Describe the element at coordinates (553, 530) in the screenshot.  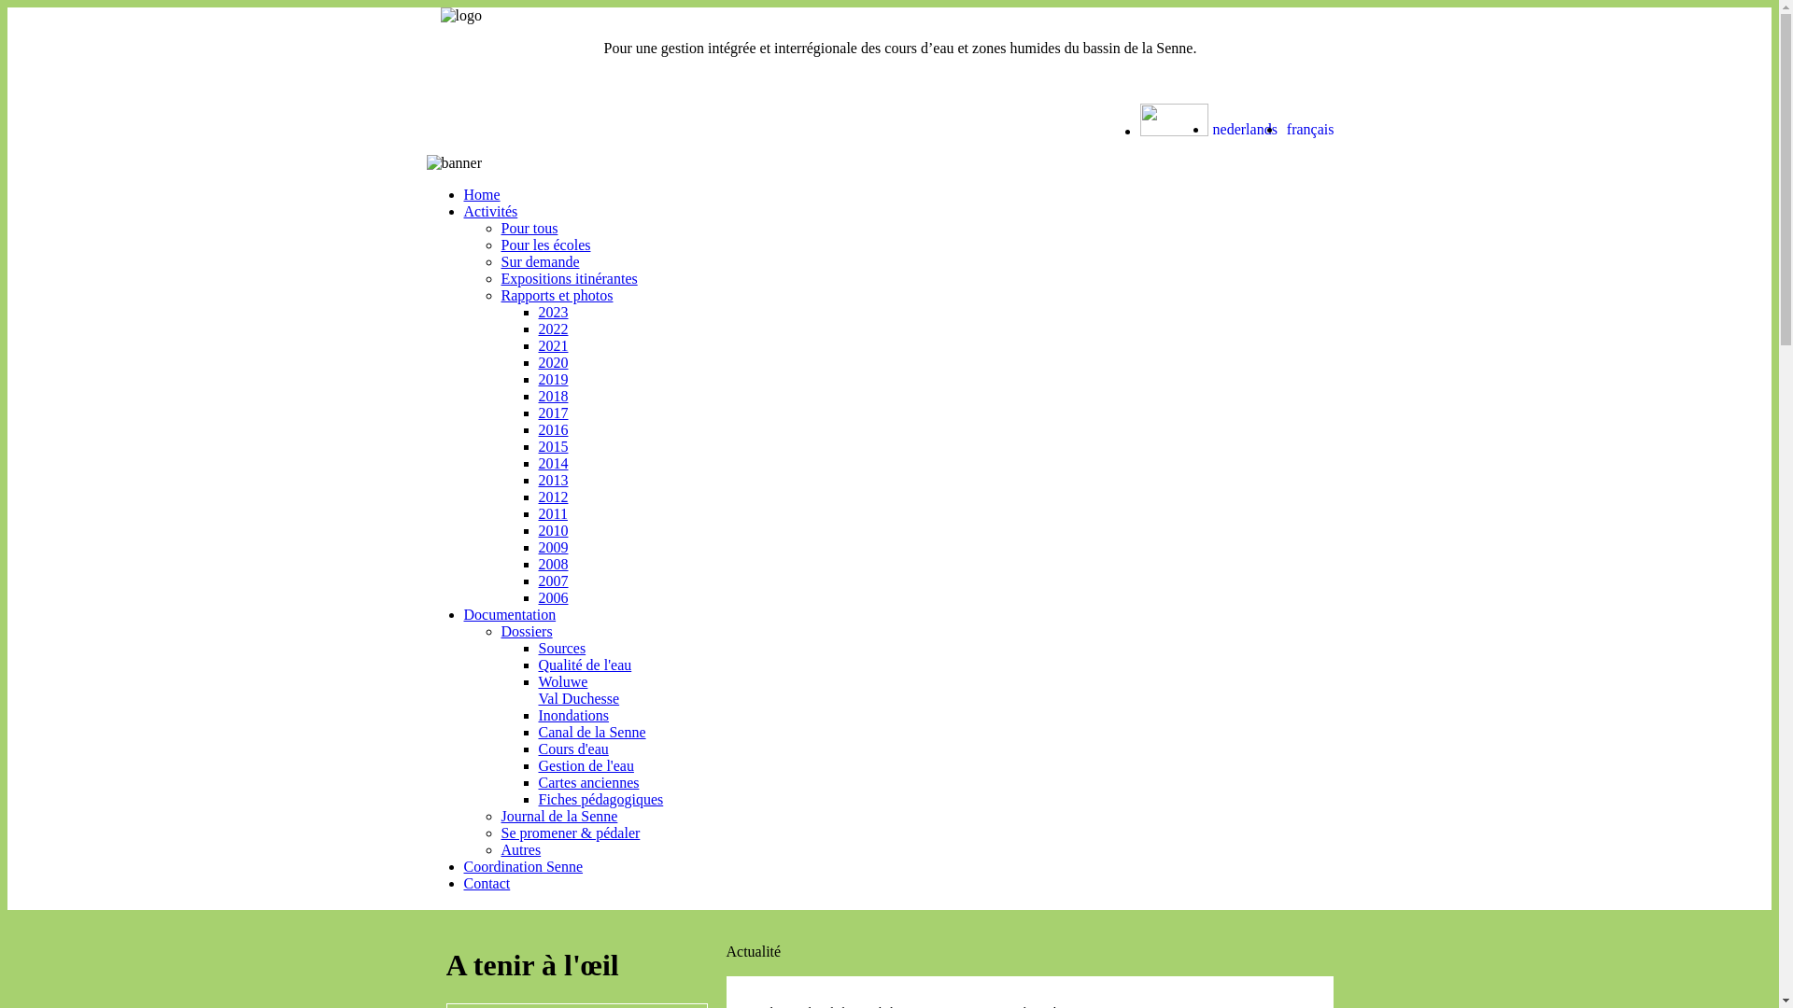
I see `2010` at that location.